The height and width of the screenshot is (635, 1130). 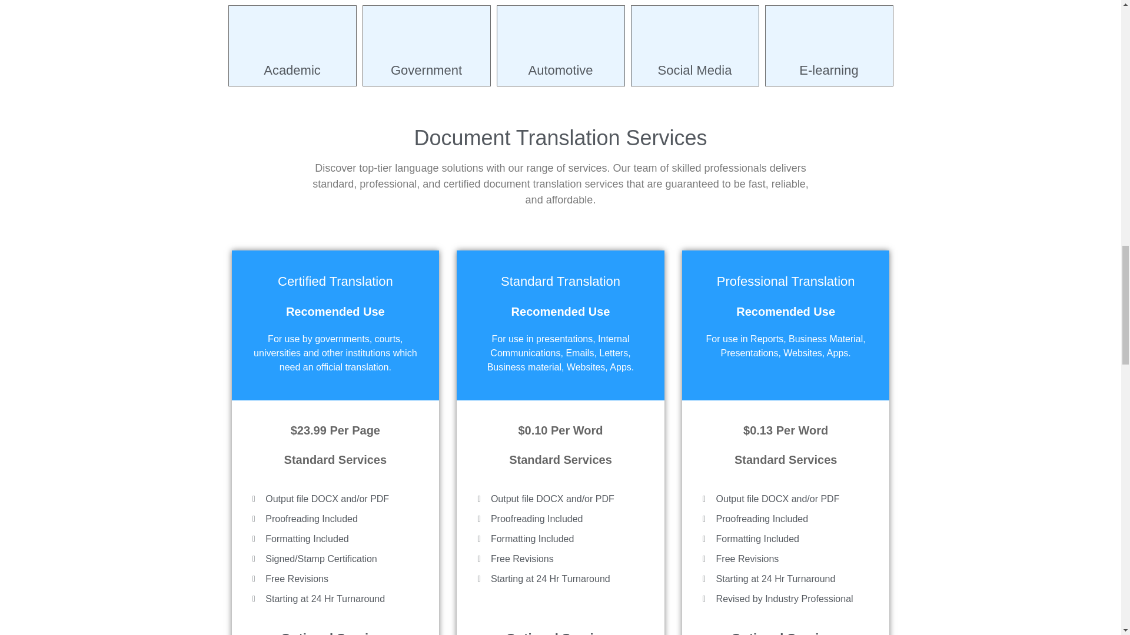 What do you see at coordinates (292, 1) in the screenshot?
I see `Cryptocurrency and Blockchain Translation Services` at bounding box center [292, 1].